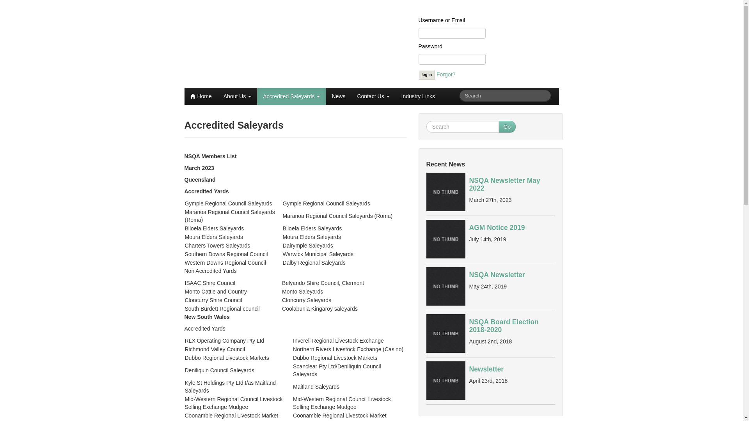  Describe the element at coordinates (446, 74) in the screenshot. I see `Forgot?` at that location.